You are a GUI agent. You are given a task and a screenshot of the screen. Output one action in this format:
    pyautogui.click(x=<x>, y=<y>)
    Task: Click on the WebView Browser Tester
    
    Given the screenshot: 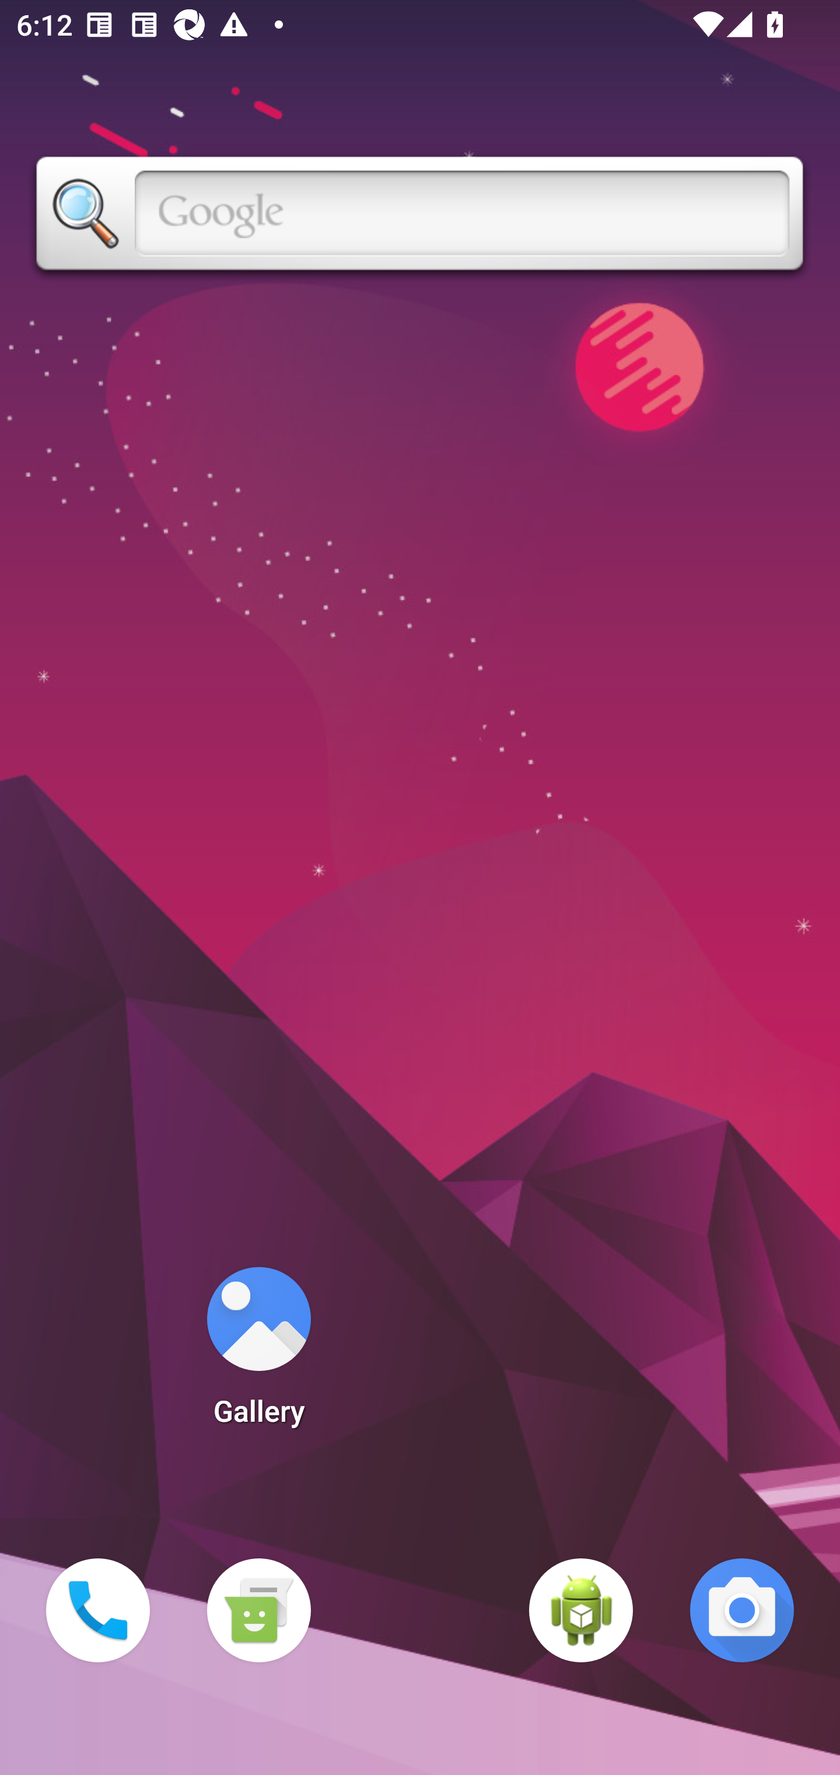 What is the action you would take?
    pyautogui.click(x=581, y=1610)
    